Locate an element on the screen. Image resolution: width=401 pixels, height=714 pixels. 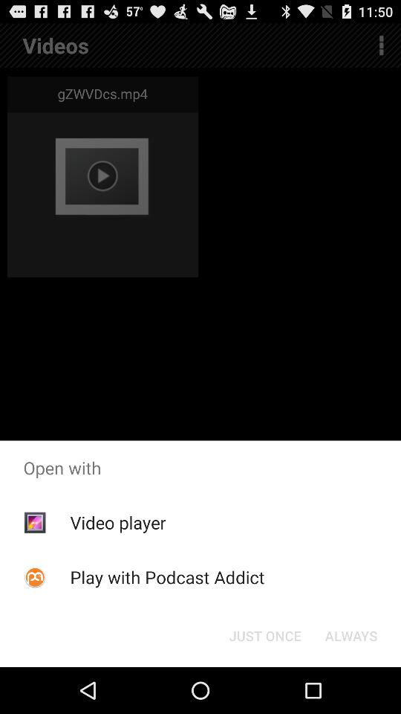
jump until the always icon is located at coordinates (351, 635).